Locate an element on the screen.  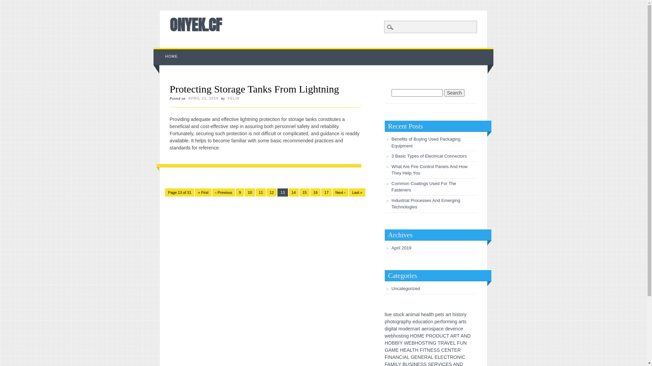
B is located at coordinates (393, 343).